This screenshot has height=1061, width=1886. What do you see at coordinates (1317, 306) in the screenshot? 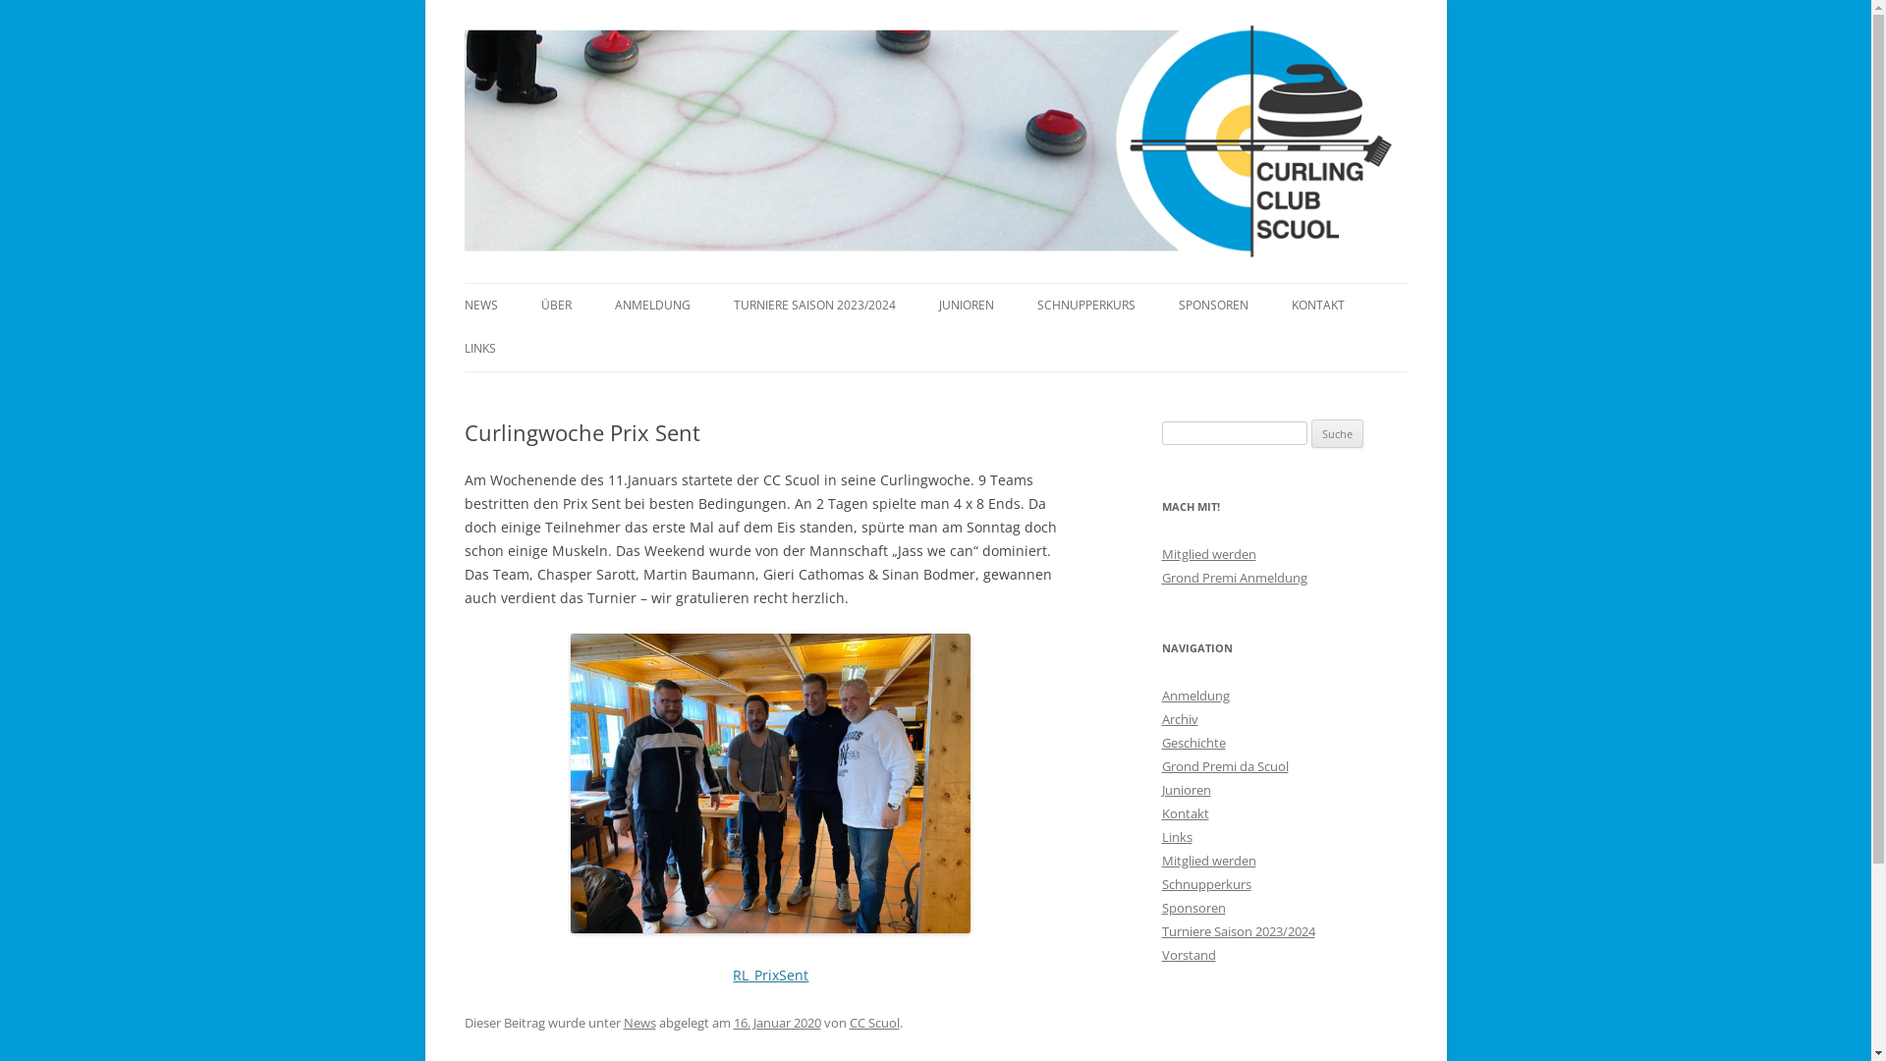
I see `KONTAKT` at bounding box center [1317, 306].